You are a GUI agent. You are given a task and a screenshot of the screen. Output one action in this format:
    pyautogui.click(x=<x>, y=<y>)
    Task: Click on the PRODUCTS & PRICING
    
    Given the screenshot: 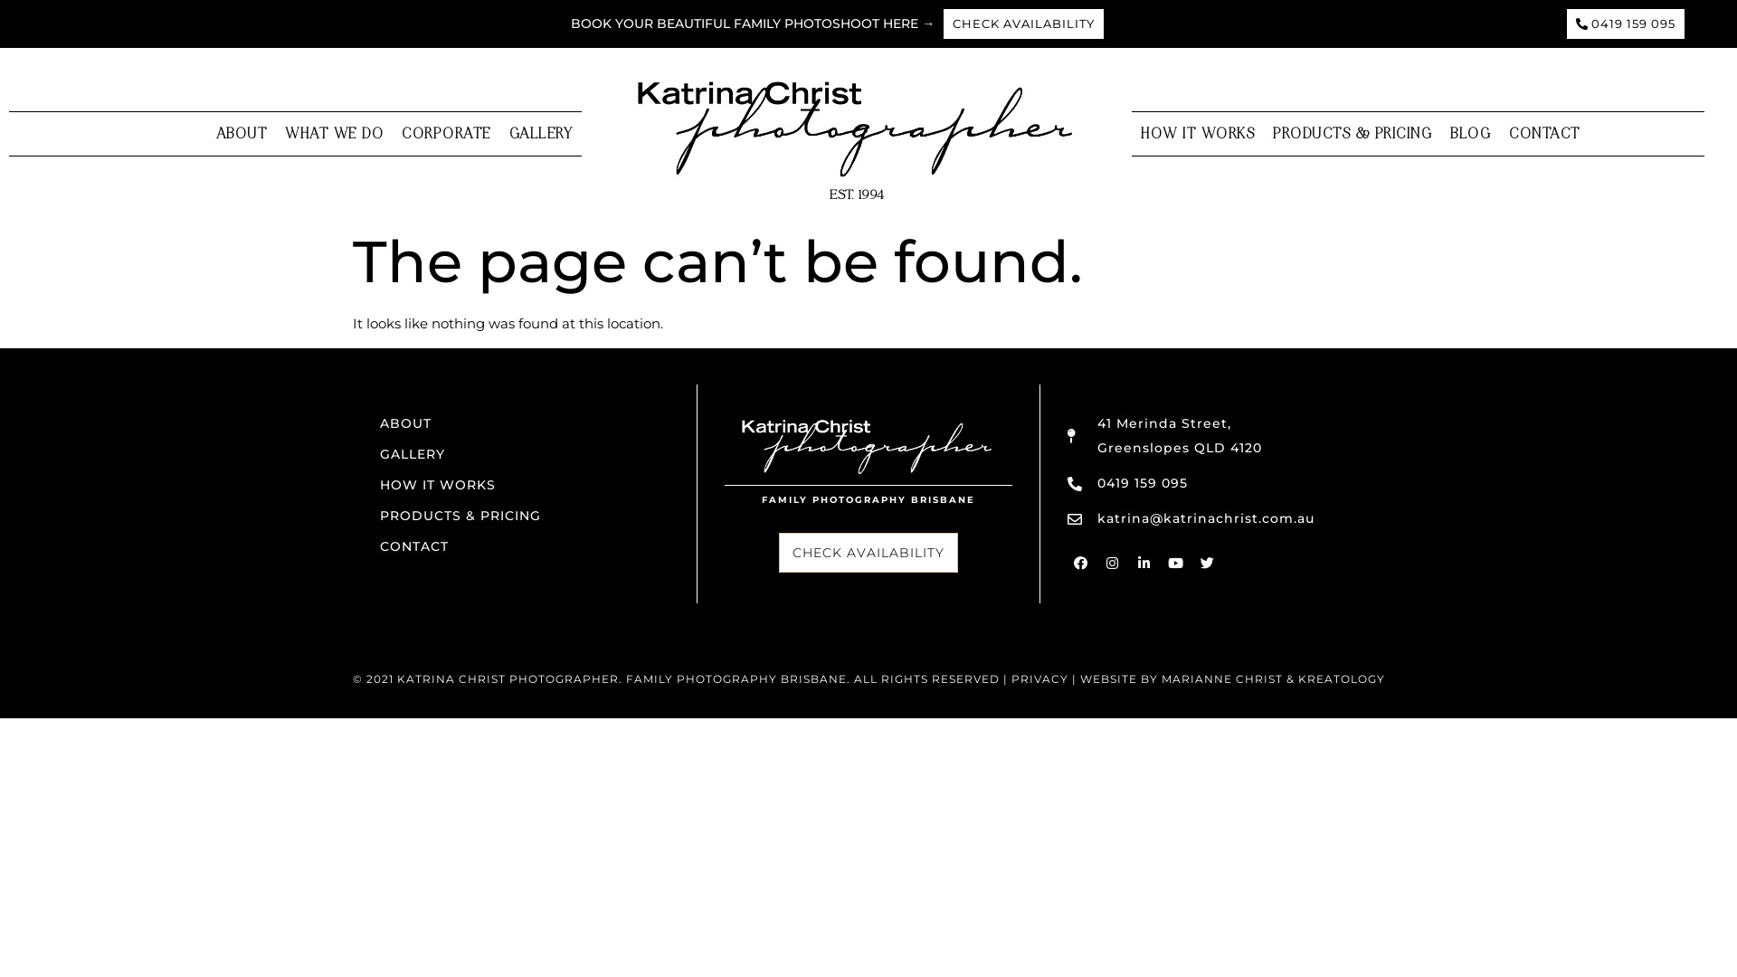 What is the action you would take?
    pyautogui.click(x=525, y=516)
    